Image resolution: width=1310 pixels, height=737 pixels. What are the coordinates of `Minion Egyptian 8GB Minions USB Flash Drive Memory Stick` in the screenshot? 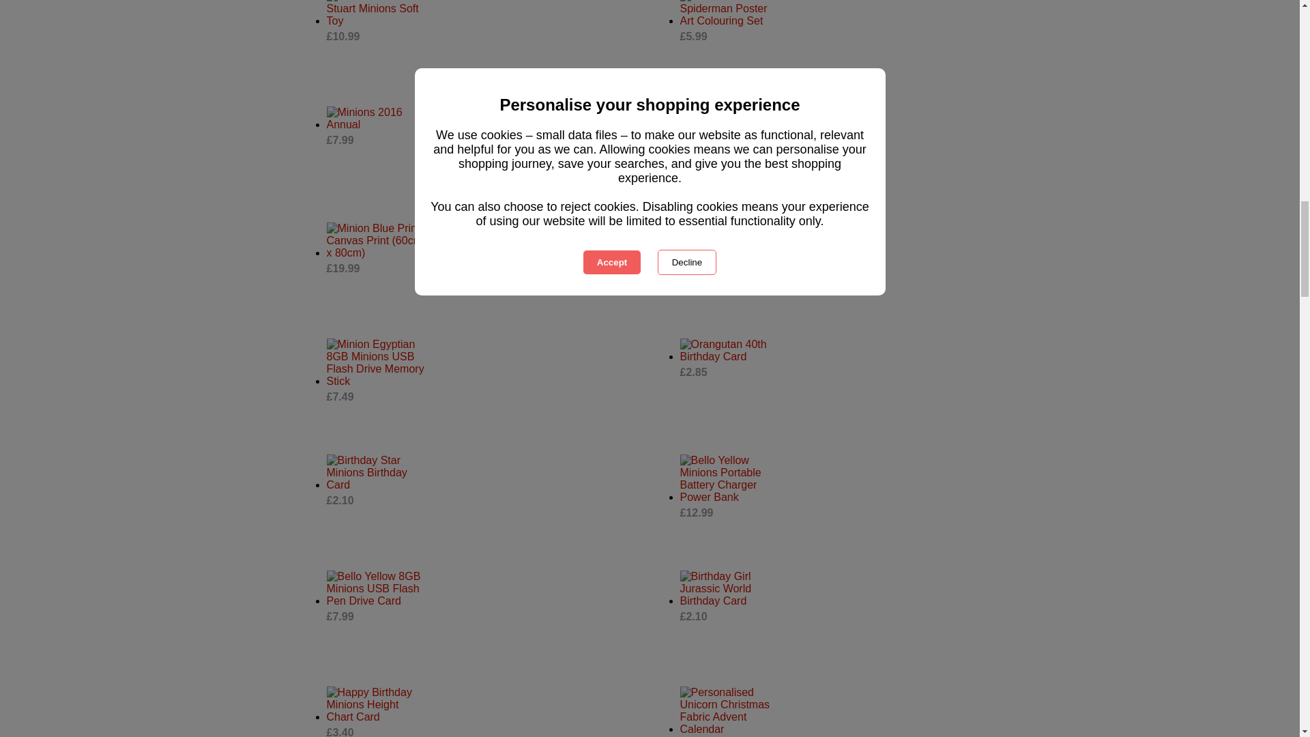 It's located at (375, 363).